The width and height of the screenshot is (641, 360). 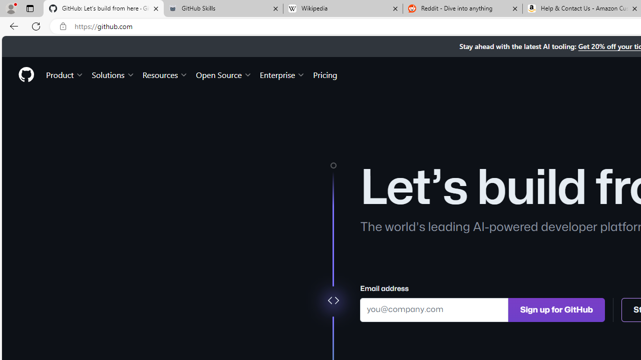 What do you see at coordinates (12, 26) in the screenshot?
I see `Back` at bounding box center [12, 26].